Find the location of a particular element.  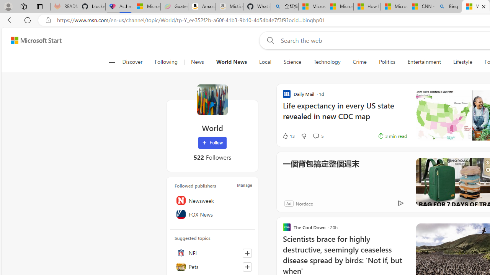

Lifestyle is located at coordinates (462, 62).